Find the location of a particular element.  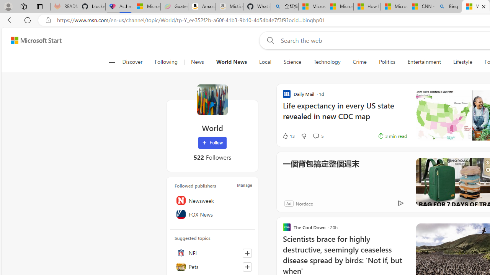

Lifestyle is located at coordinates (462, 62).